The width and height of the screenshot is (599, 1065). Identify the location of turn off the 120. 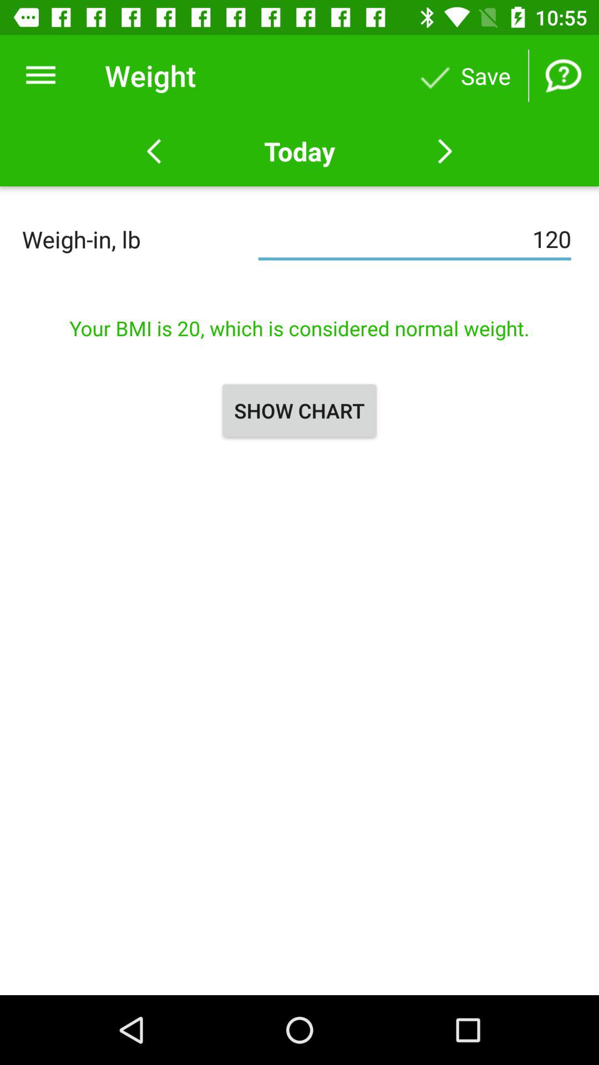
(415, 239).